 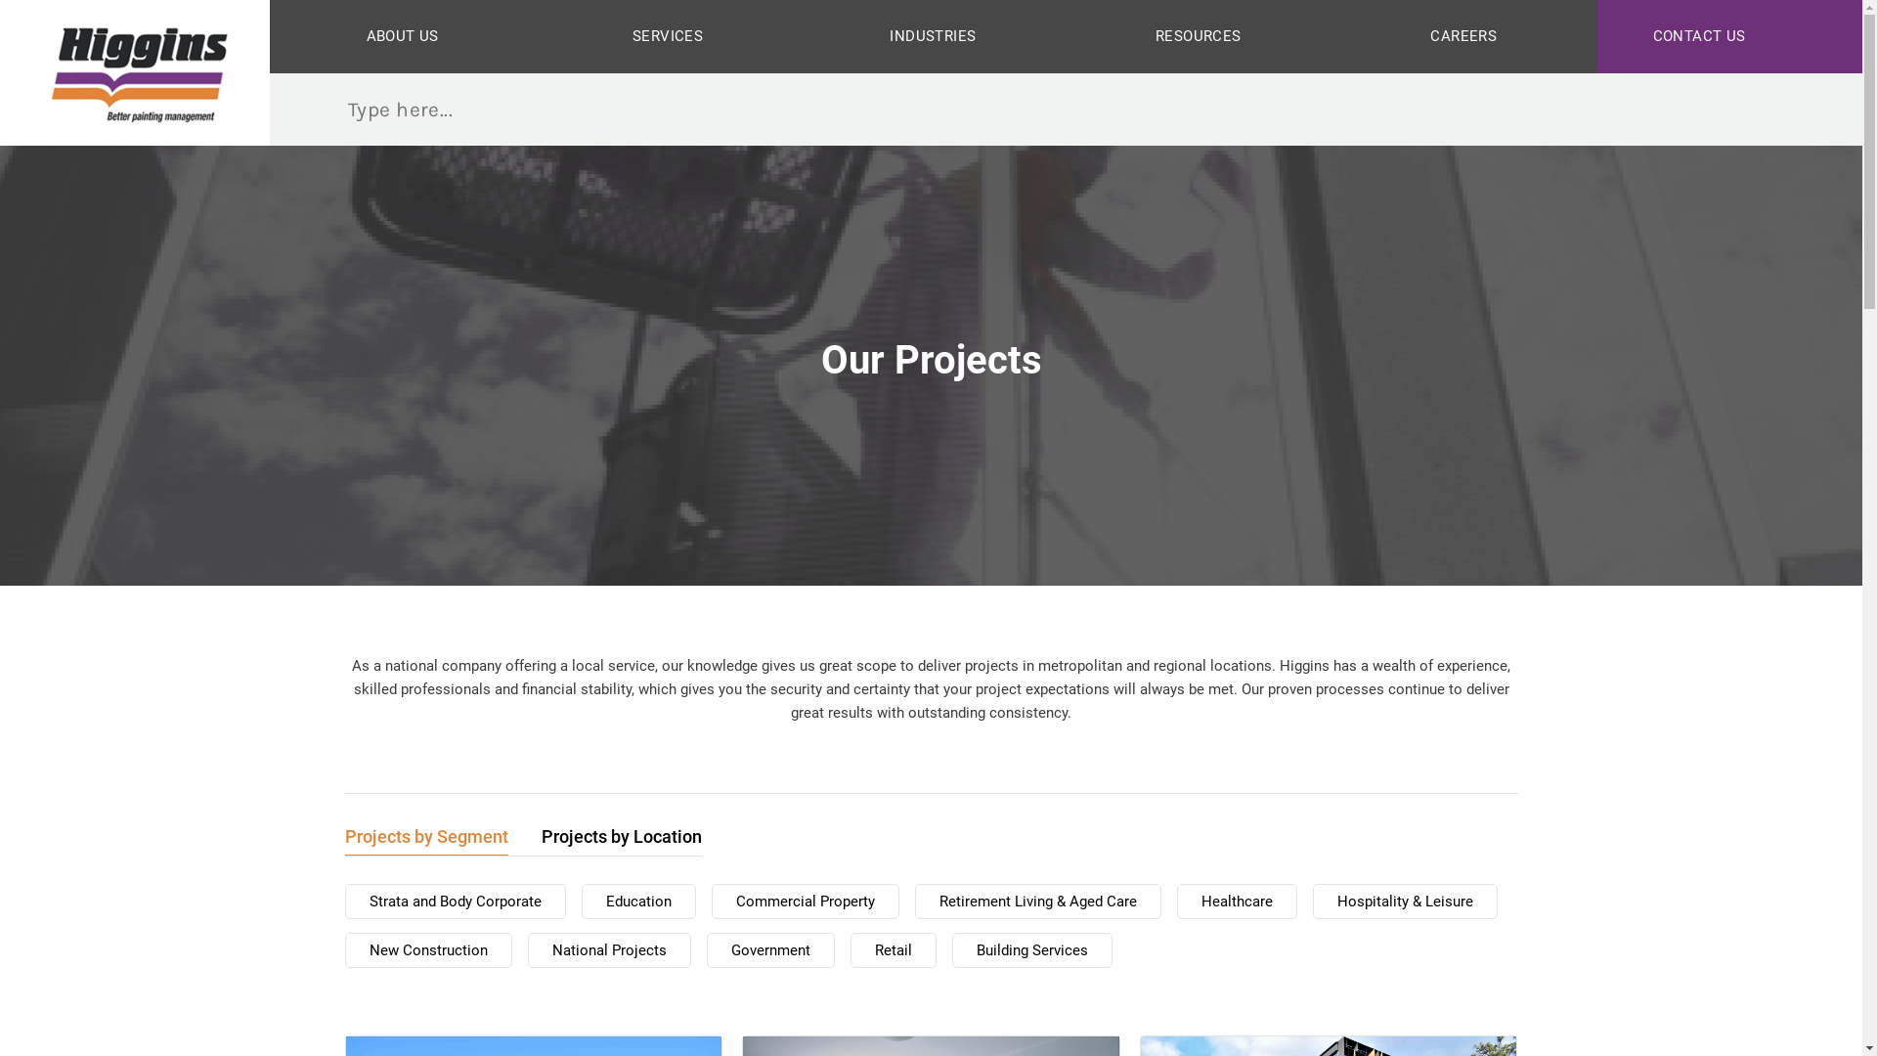 What do you see at coordinates (610, 950) in the screenshot?
I see `National Projects` at bounding box center [610, 950].